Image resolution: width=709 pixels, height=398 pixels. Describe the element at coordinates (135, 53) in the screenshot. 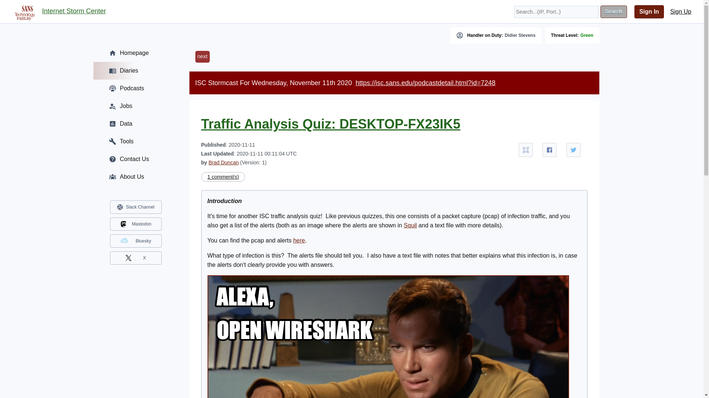

I see `Homepage` at that location.